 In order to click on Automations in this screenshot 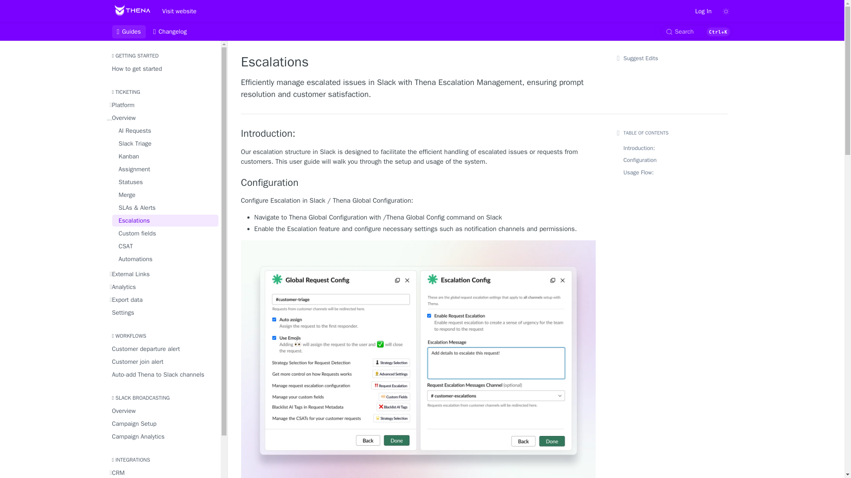, I will do `click(164, 259)`.